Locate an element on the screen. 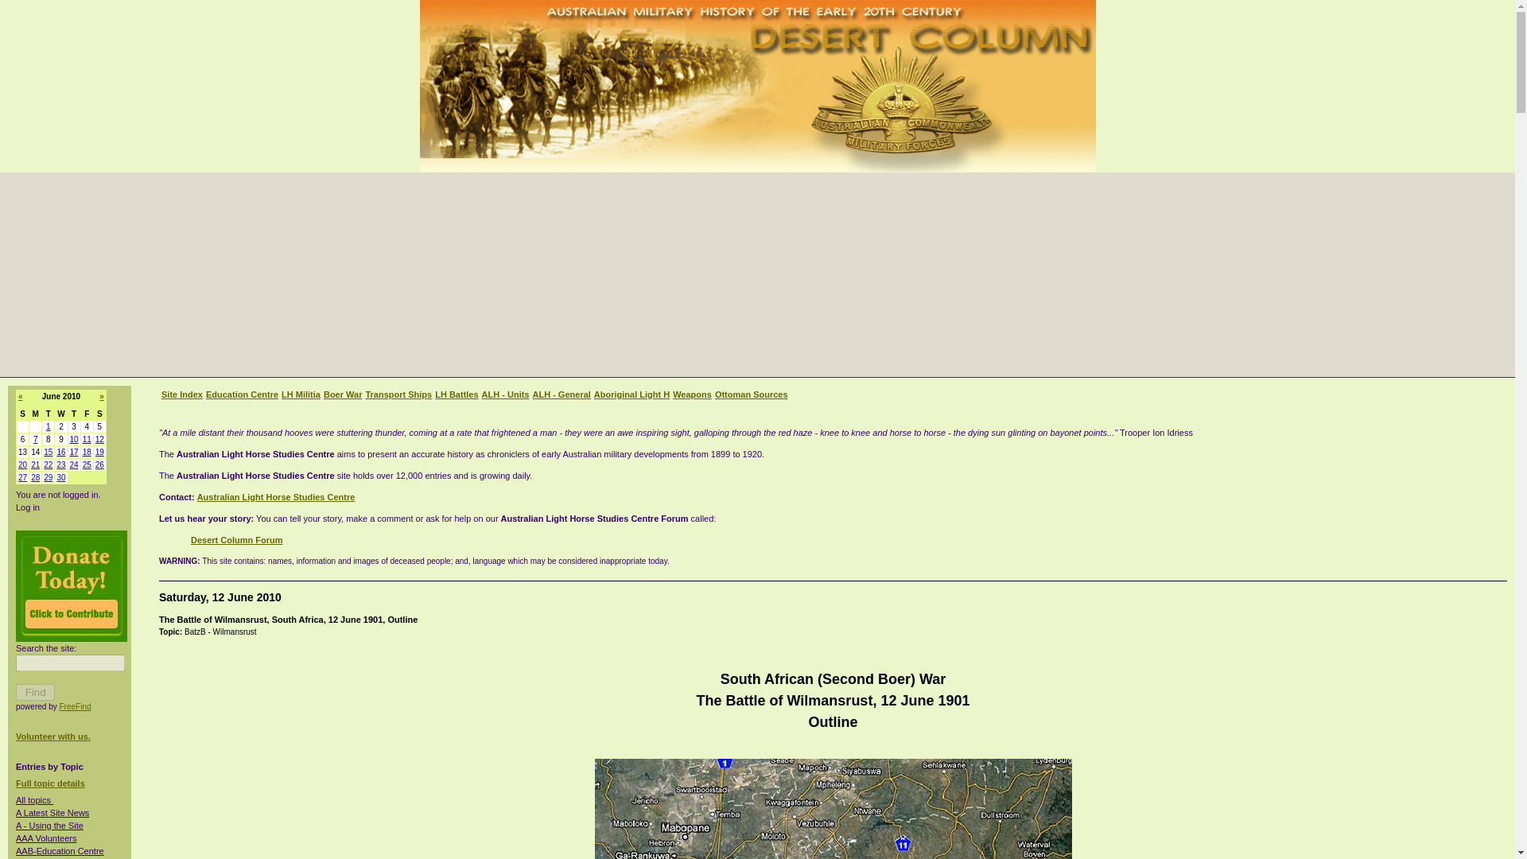 This screenshot has height=859, width=1527. 28 is located at coordinates (35, 477).